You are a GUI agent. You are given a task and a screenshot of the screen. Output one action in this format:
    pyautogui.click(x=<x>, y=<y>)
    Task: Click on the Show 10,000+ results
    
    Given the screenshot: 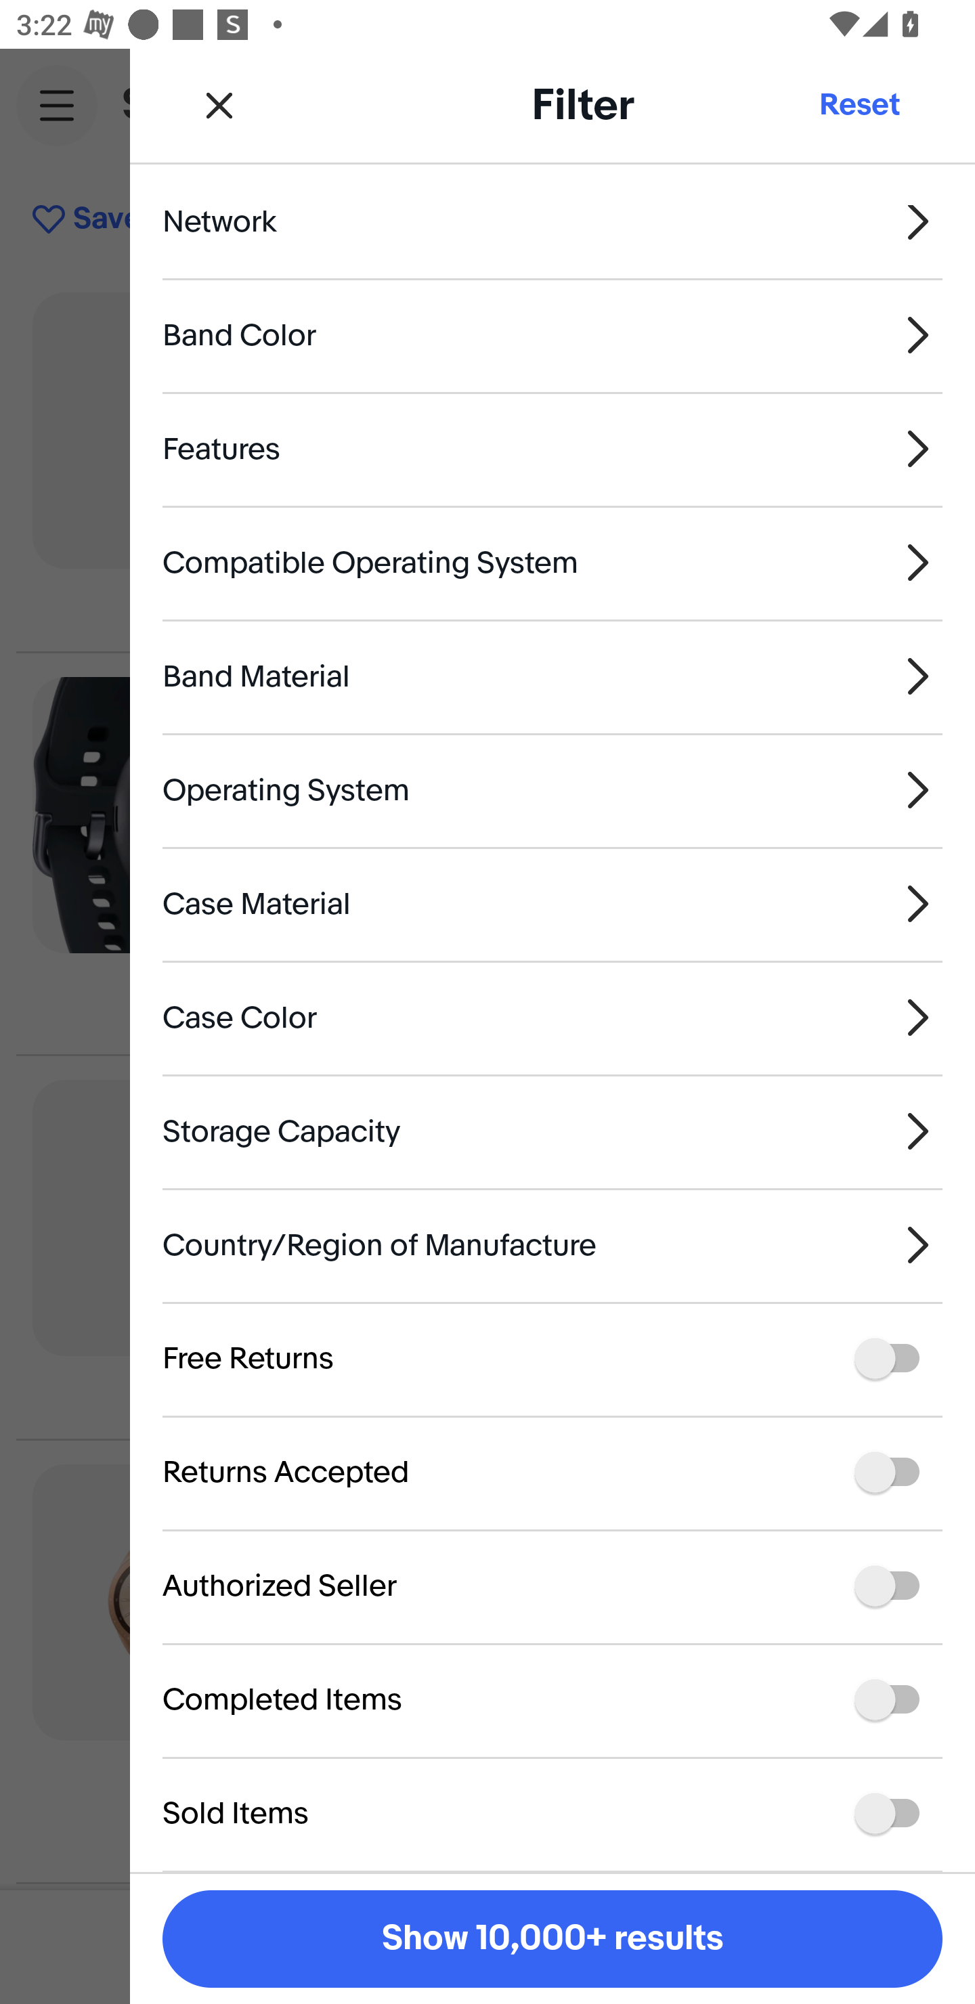 What is the action you would take?
    pyautogui.click(x=552, y=1939)
    